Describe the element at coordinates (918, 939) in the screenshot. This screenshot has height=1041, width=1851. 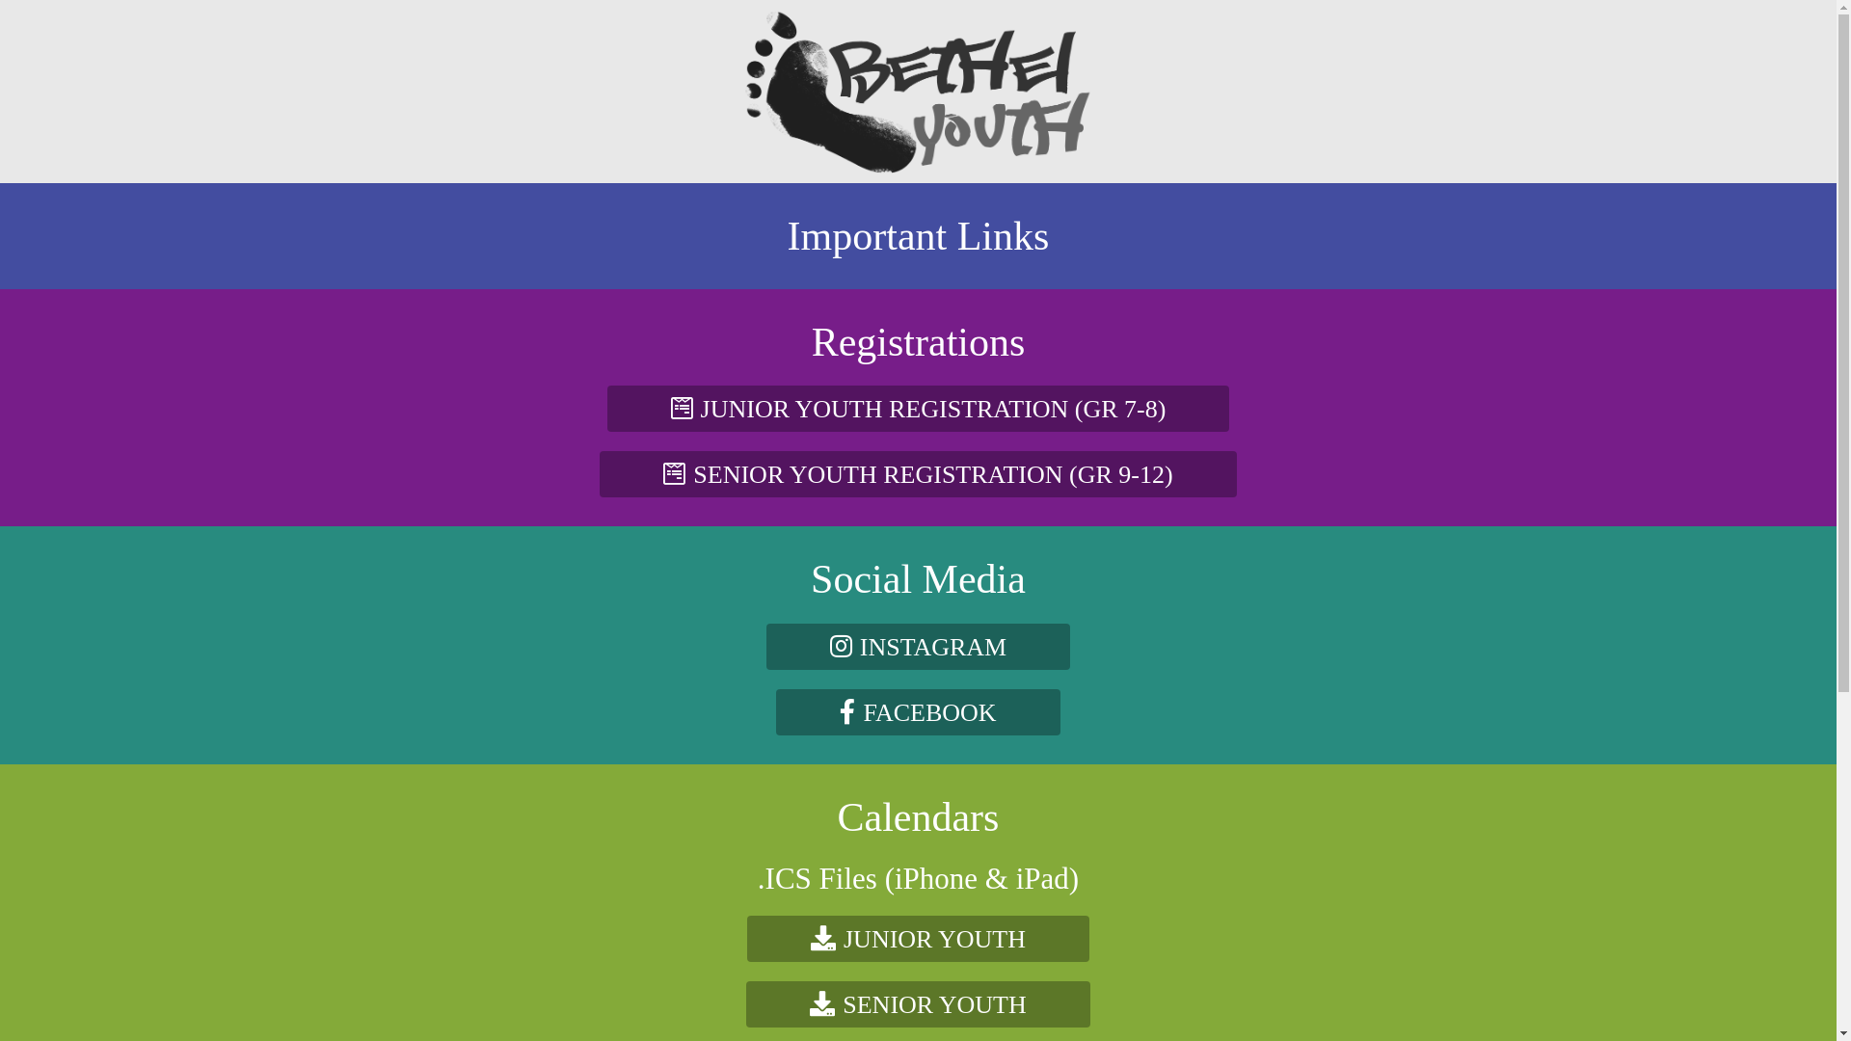
I see `JUNIOR YOUTH` at that location.